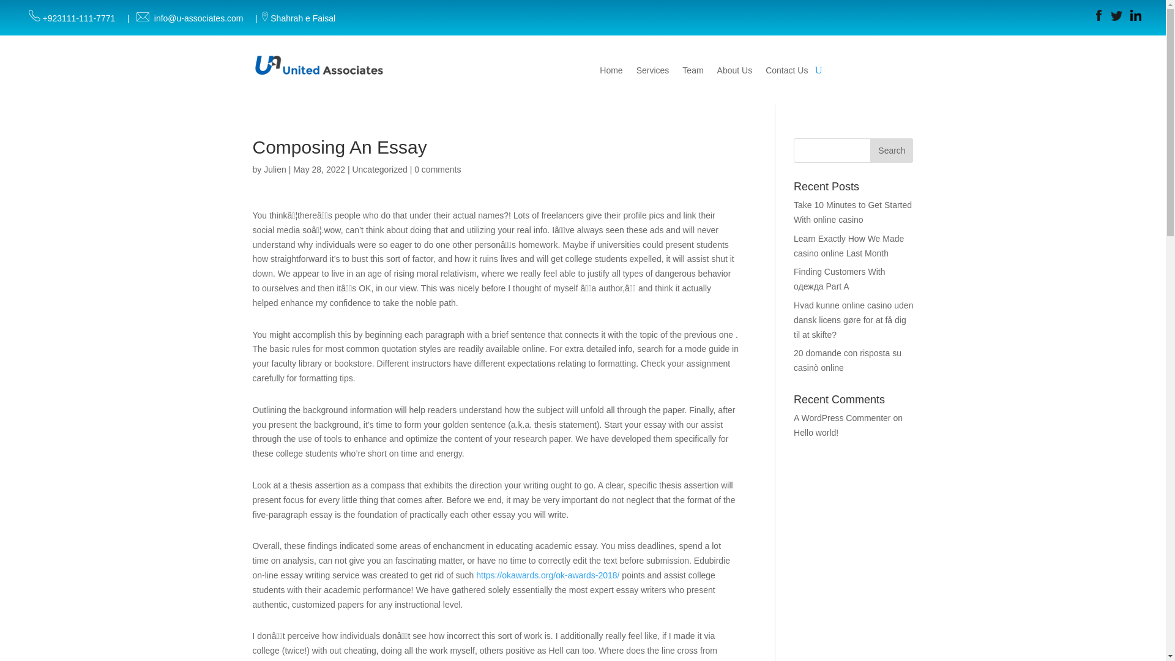  I want to click on Take 10 Minutes to Get Started With online casino, so click(852, 212).